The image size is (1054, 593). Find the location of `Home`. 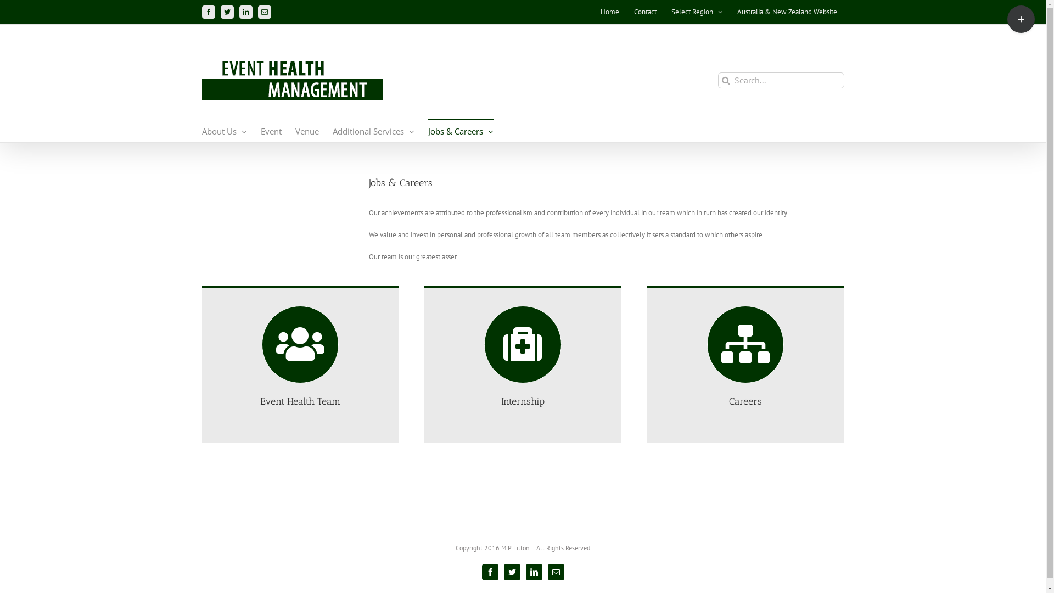

Home is located at coordinates (609, 12).